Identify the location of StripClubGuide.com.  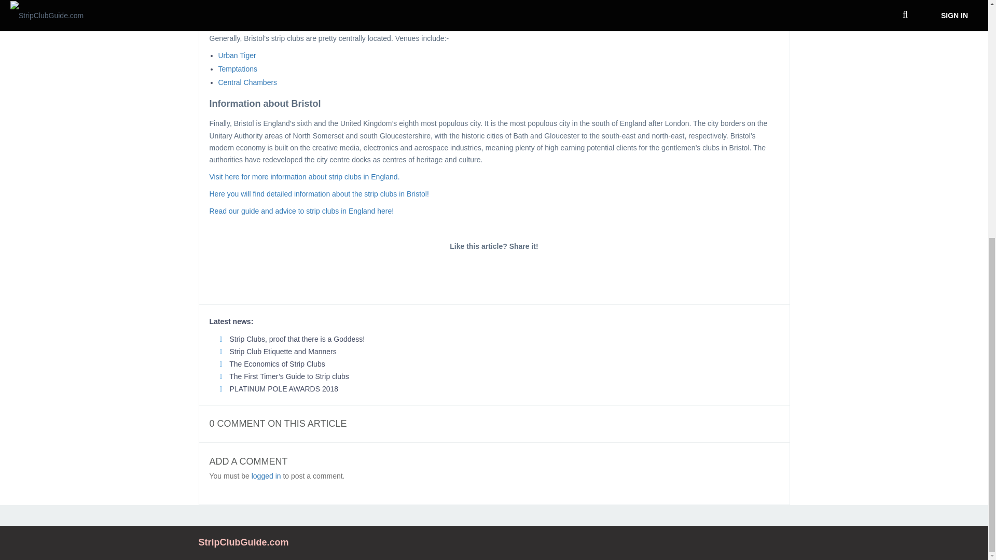
(243, 542).